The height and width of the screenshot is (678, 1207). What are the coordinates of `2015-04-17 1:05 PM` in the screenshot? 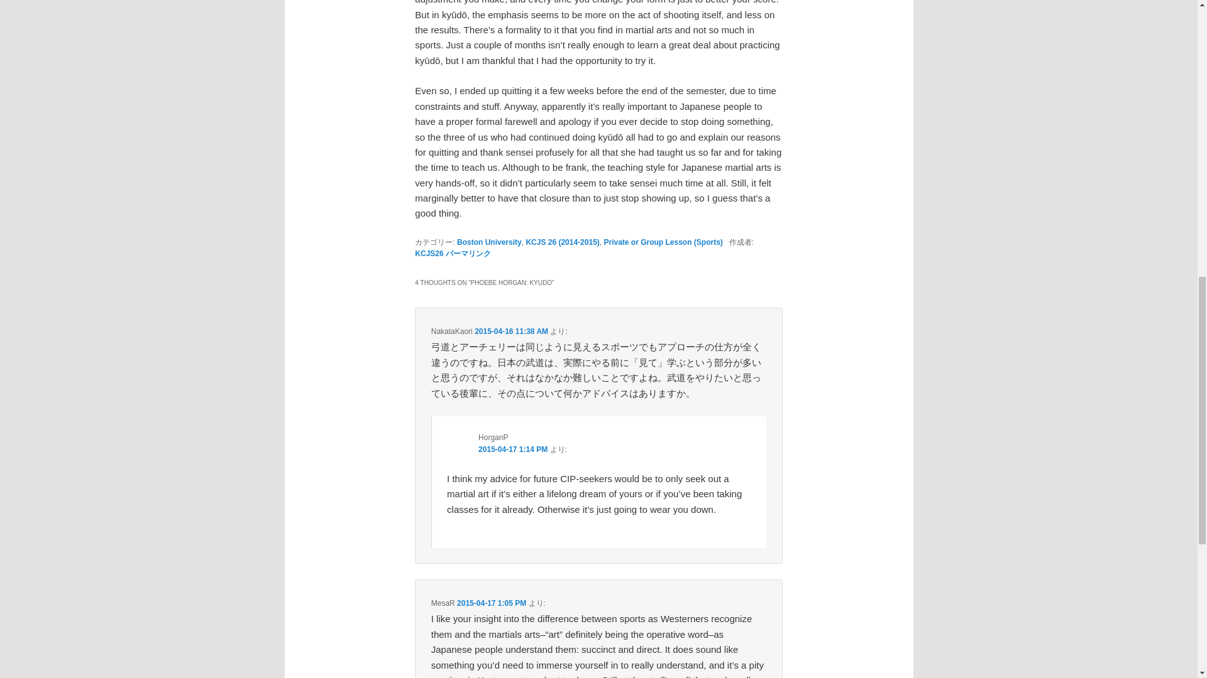 It's located at (492, 603).